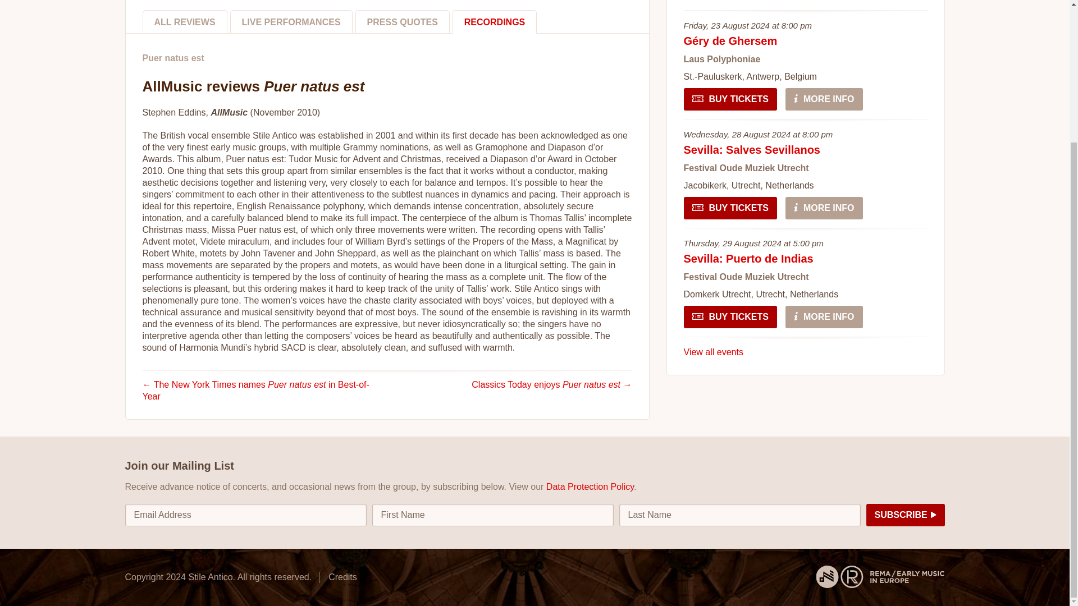 This screenshot has height=606, width=1078. Describe the element at coordinates (824, 99) in the screenshot. I see `MORE INFO` at that location.